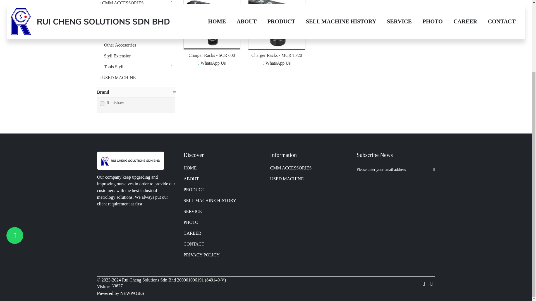 The width and height of the screenshot is (536, 301). I want to click on Tools Styli, so click(139, 67).